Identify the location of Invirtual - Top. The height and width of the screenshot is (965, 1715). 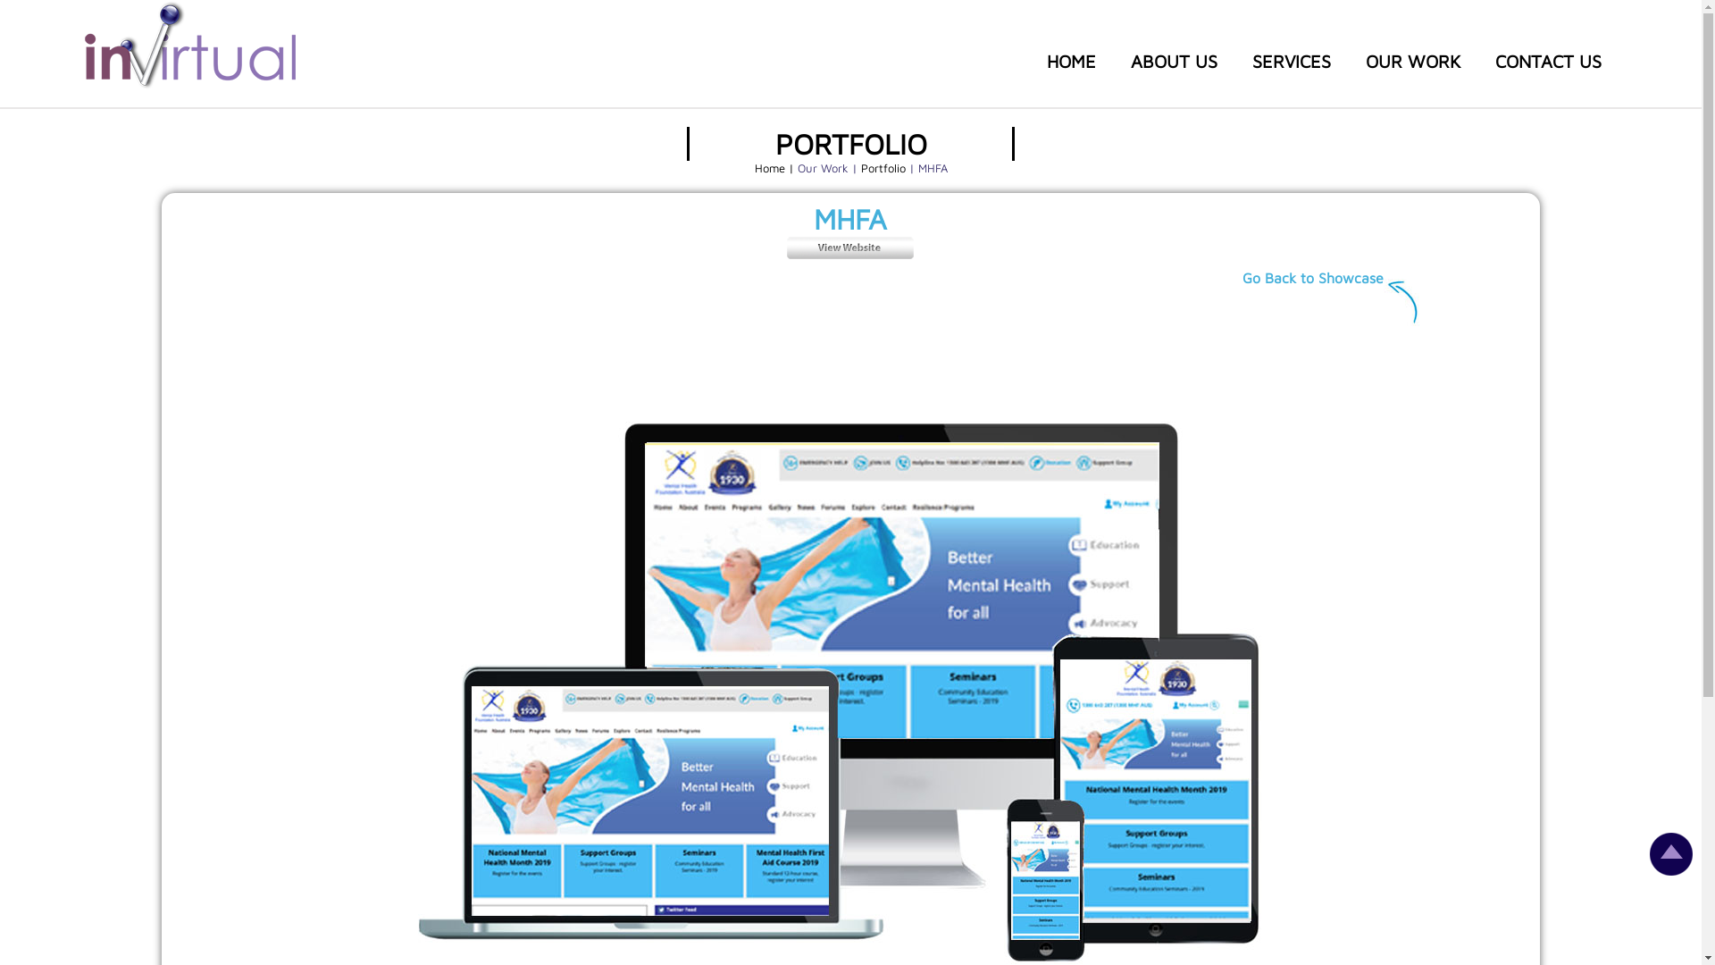
(1671, 870).